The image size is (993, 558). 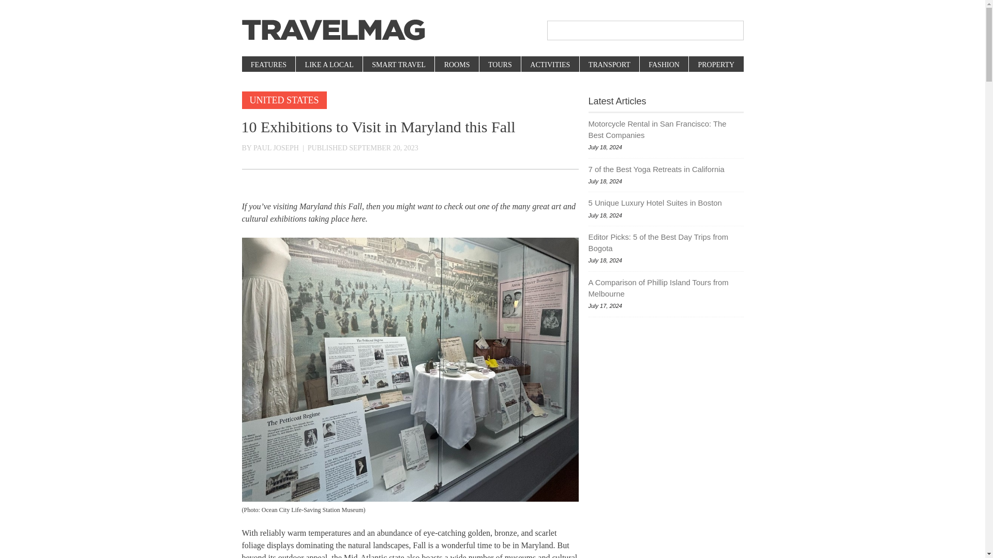 I want to click on 5 Unique Luxury Hotel Suites in Boston, so click(x=666, y=203).